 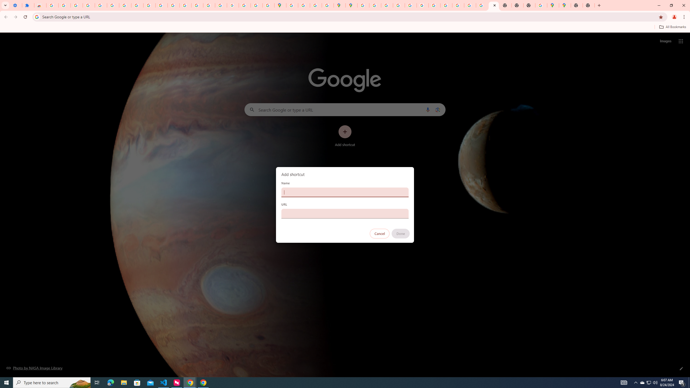 What do you see at coordinates (401, 234) in the screenshot?
I see `Done` at bounding box center [401, 234].